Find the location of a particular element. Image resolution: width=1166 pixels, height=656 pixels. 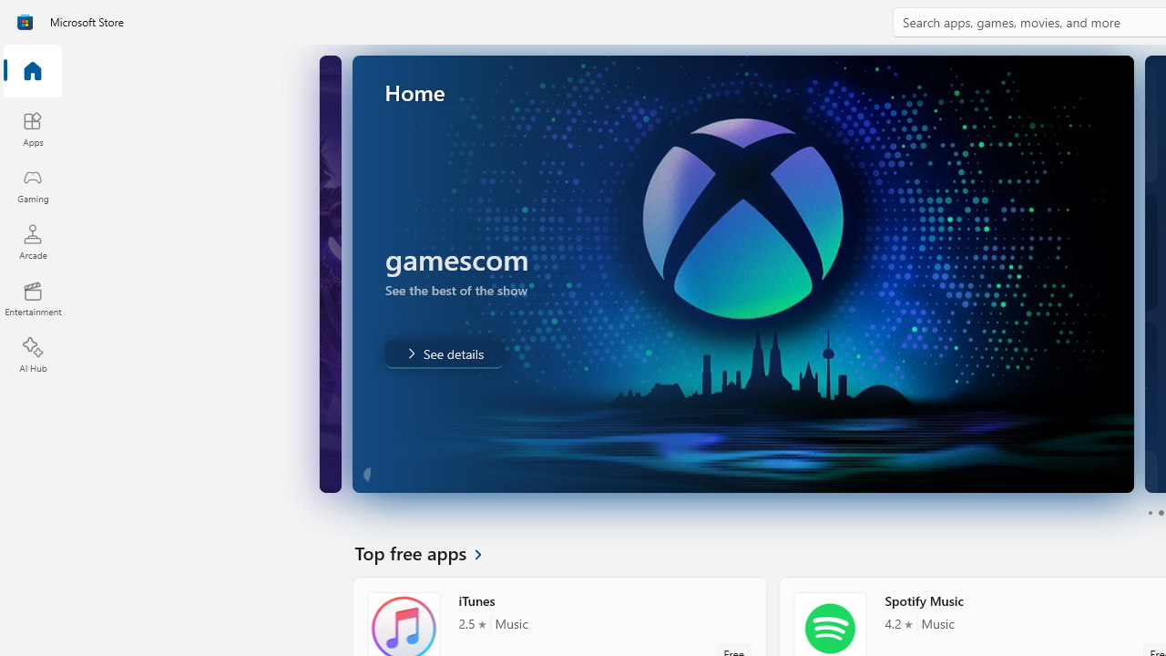

gamescom. See the best of the show.  . See details is located at coordinates (443, 354).